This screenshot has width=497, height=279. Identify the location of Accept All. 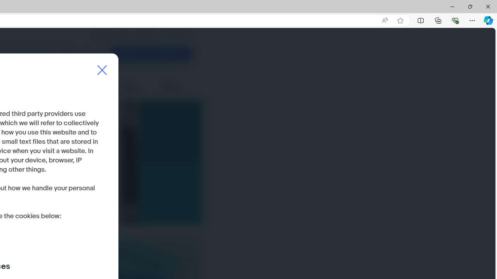
(80, 217).